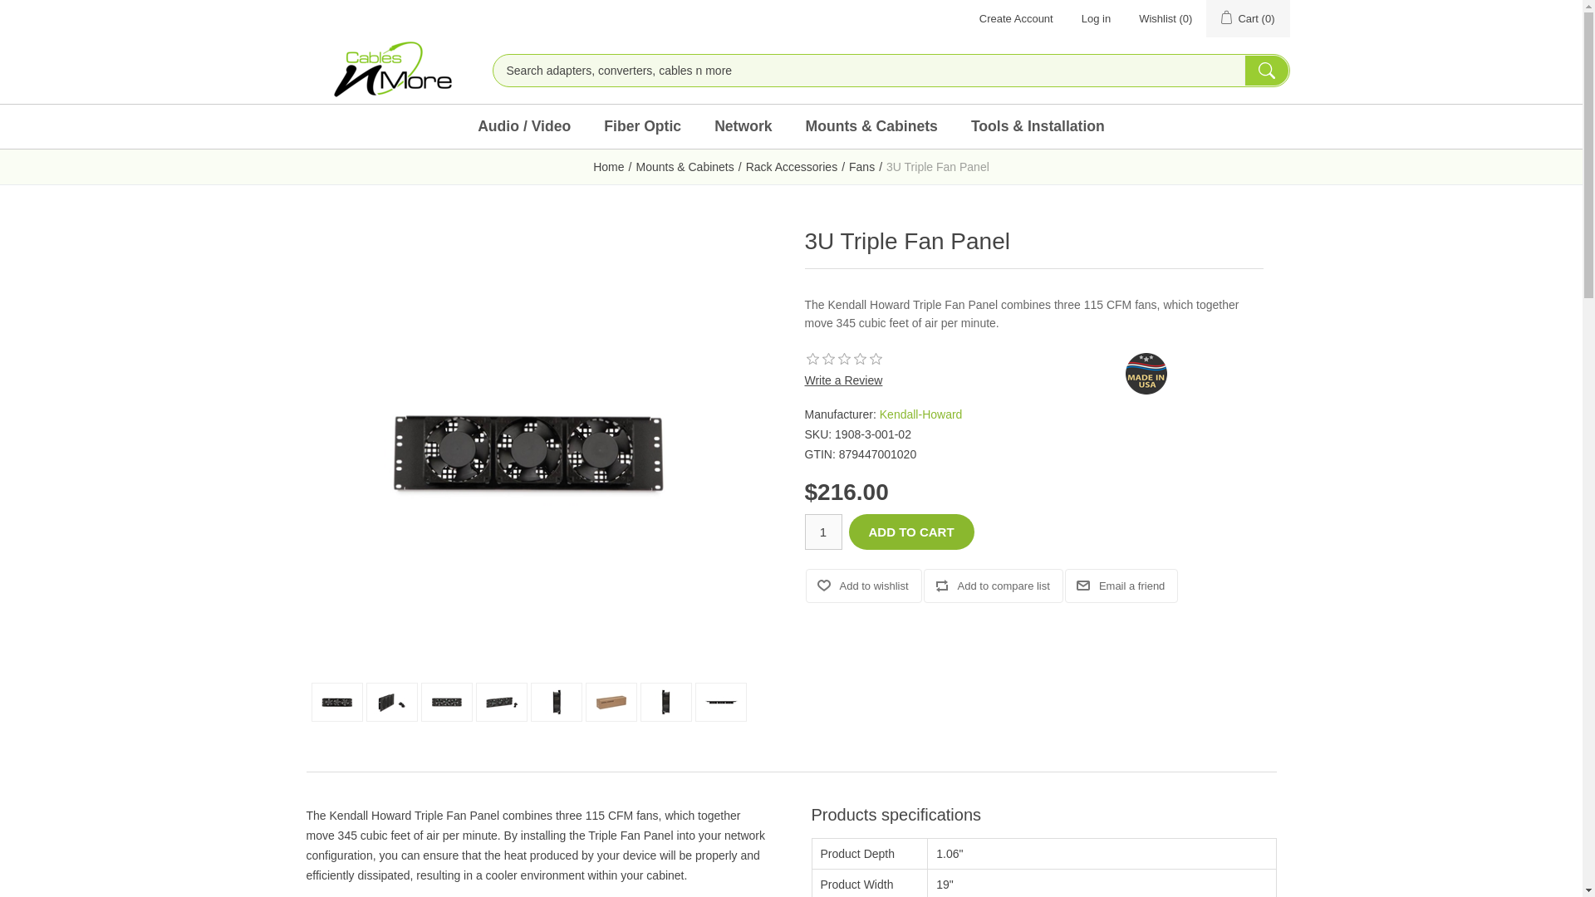 The image size is (1595, 897). Describe the element at coordinates (641, 126) in the screenshot. I see `Fiber Optic` at that location.